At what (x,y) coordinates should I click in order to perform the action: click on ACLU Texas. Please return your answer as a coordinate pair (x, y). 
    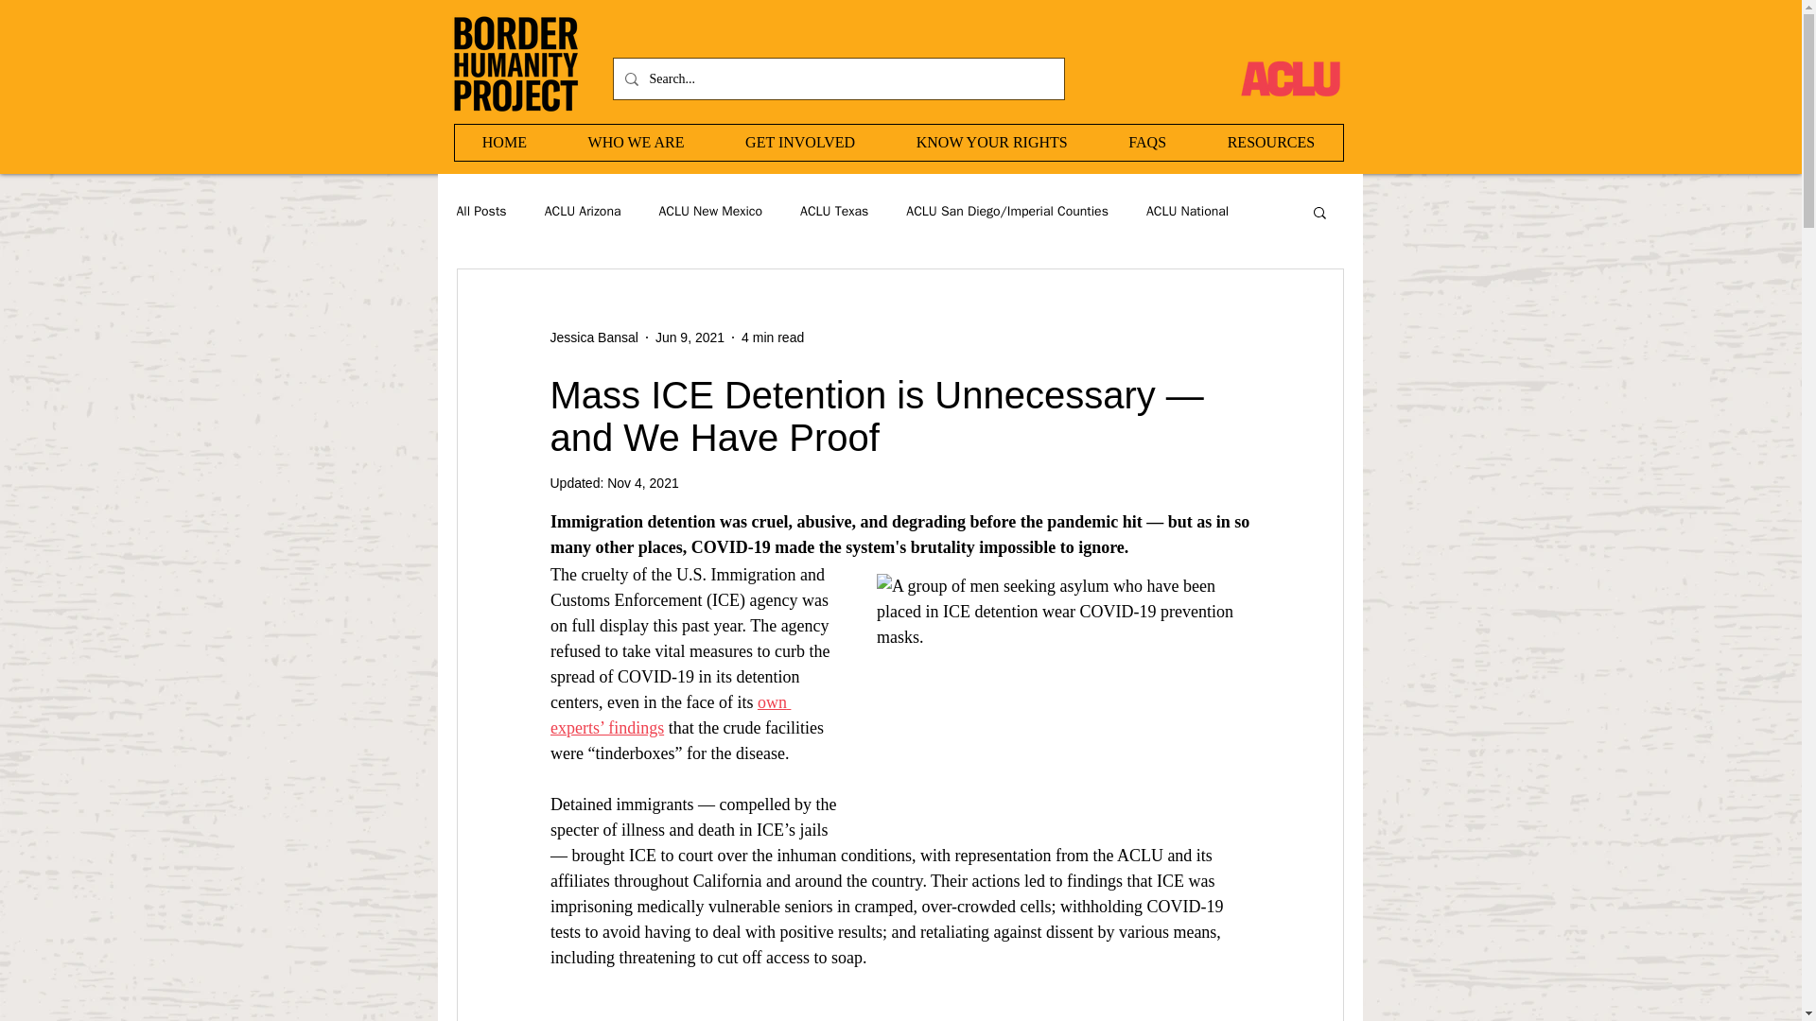
    Looking at the image, I should click on (834, 212).